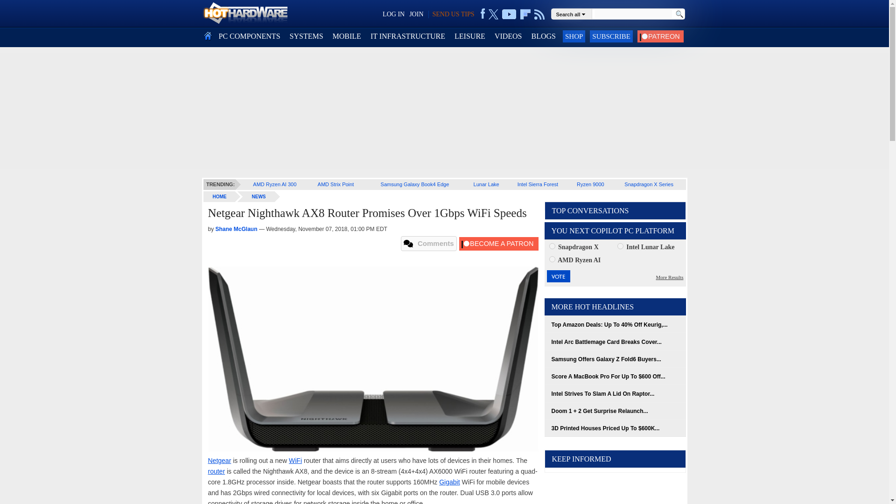 This screenshot has width=896, height=504. I want to click on LOG IN, so click(393, 14).